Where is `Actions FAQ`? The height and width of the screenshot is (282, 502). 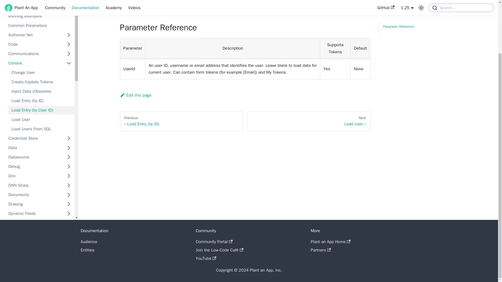
Actions FAQ is located at coordinates (40, 7).